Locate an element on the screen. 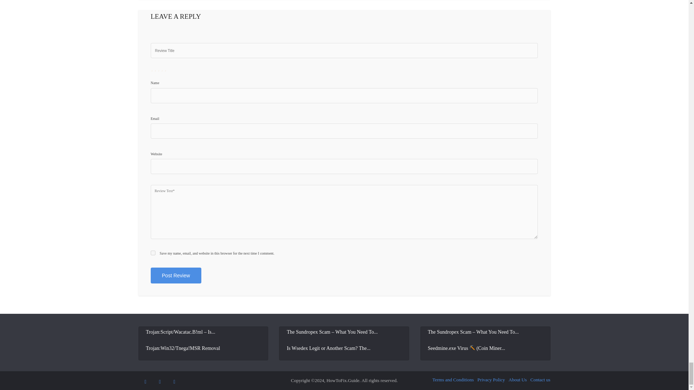  Post Review is located at coordinates (176, 275).